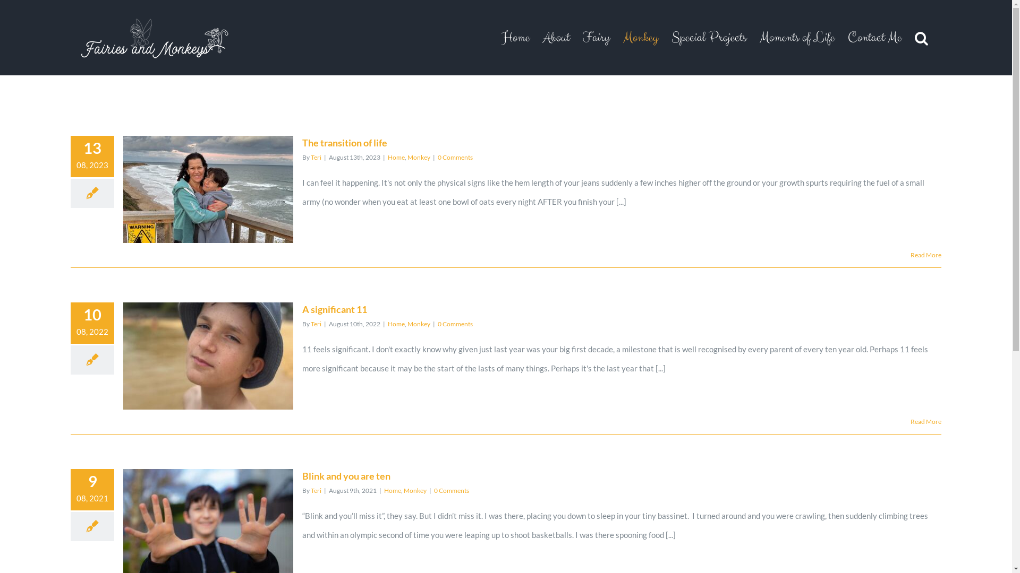 The image size is (1020, 573). Describe the element at coordinates (396, 324) in the screenshot. I see `Home` at that location.